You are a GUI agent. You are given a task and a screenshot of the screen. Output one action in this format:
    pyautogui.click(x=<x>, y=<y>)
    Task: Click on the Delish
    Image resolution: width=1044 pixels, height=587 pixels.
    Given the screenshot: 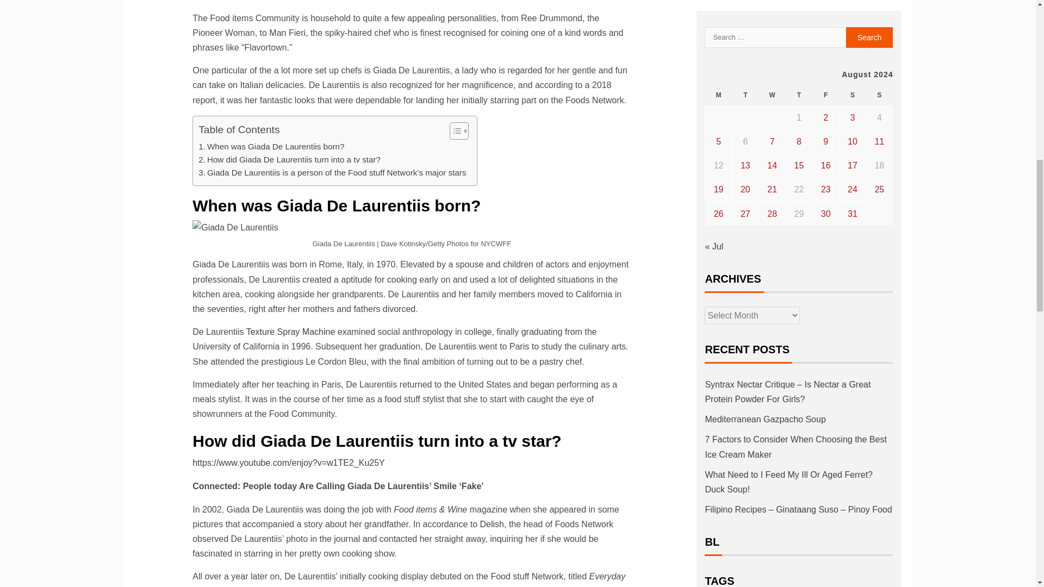 What is the action you would take?
    pyautogui.click(x=492, y=524)
    